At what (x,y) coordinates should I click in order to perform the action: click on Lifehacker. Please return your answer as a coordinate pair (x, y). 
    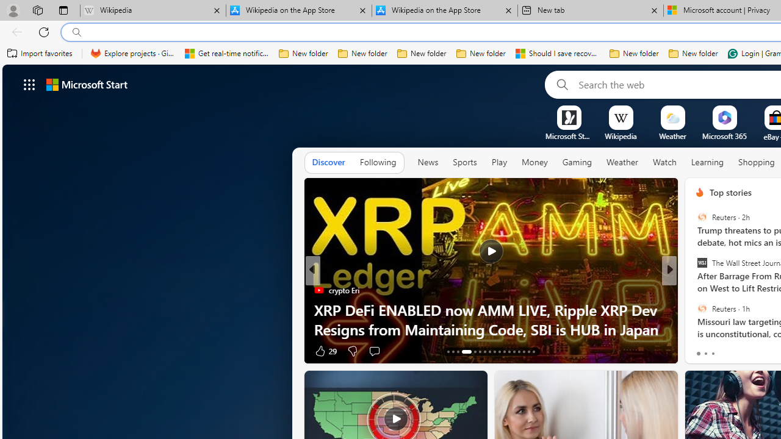
    Looking at the image, I should click on (694, 290).